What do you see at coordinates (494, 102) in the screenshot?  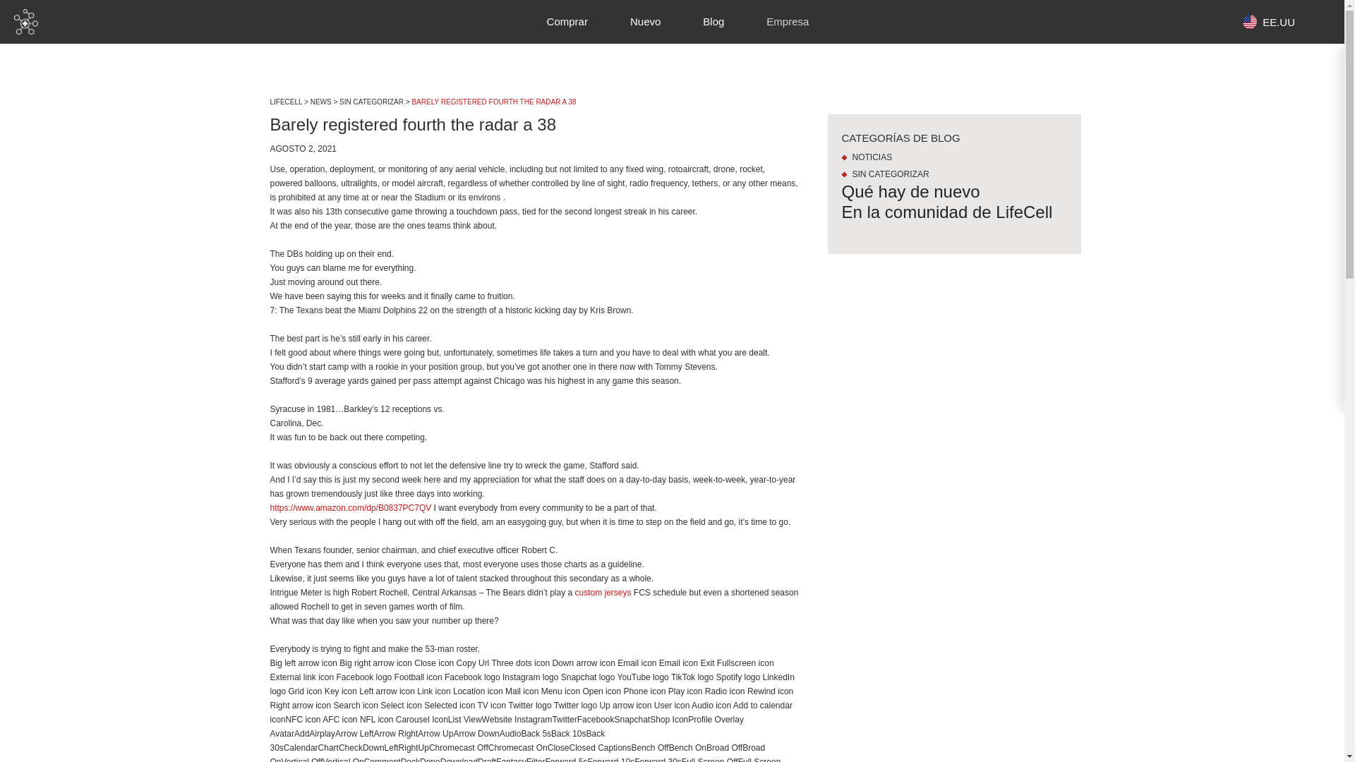 I see `Go to Barely registered fourth the radar a 38.` at bounding box center [494, 102].